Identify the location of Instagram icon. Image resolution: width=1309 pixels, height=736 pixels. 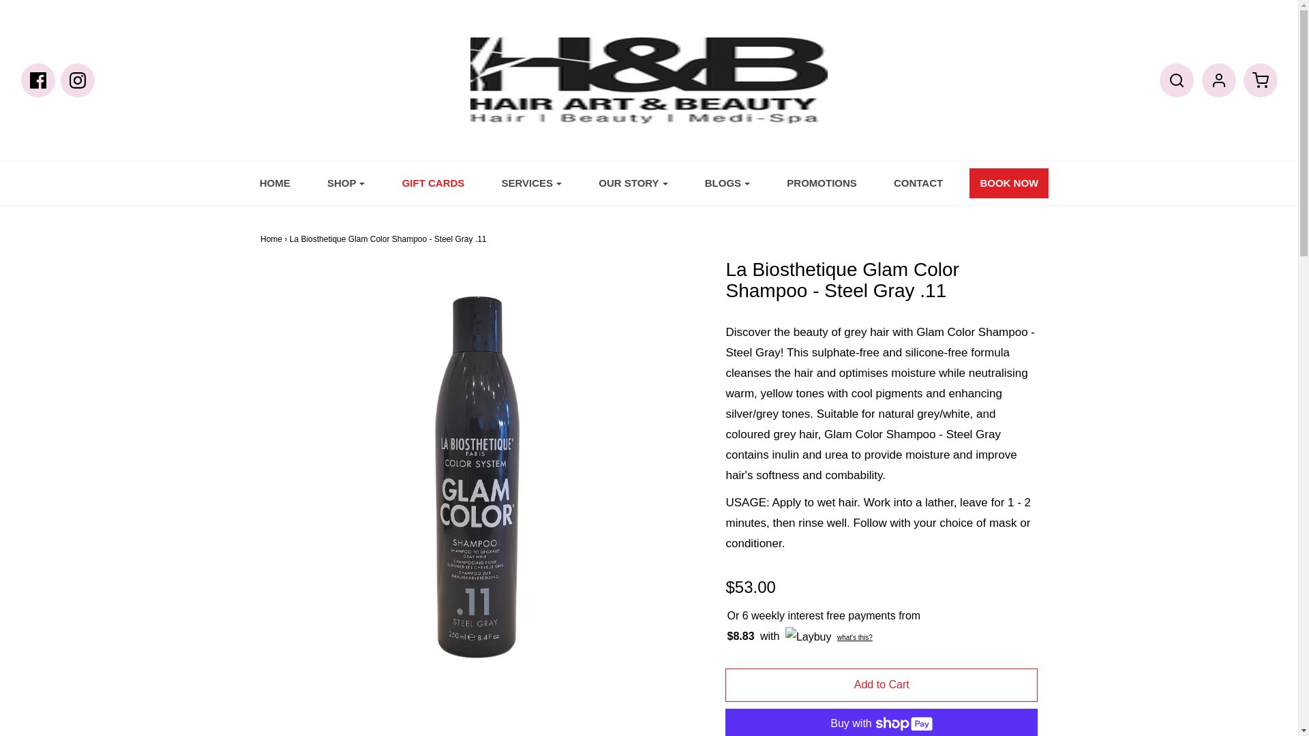
(78, 80).